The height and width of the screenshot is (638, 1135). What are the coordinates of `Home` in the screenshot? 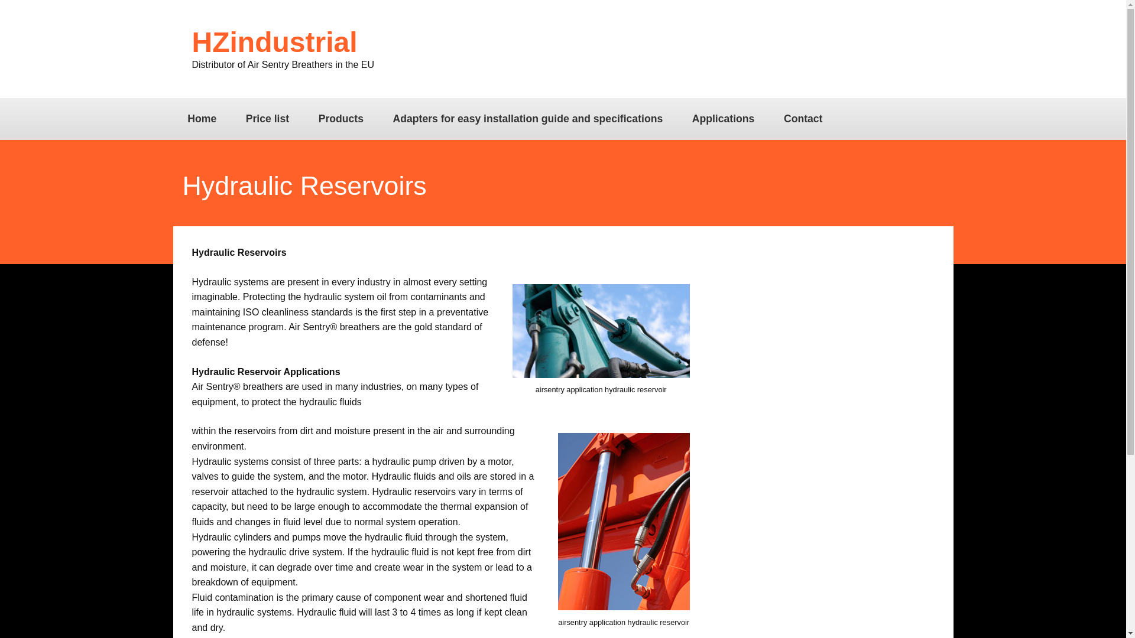 It's located at (201, 119).